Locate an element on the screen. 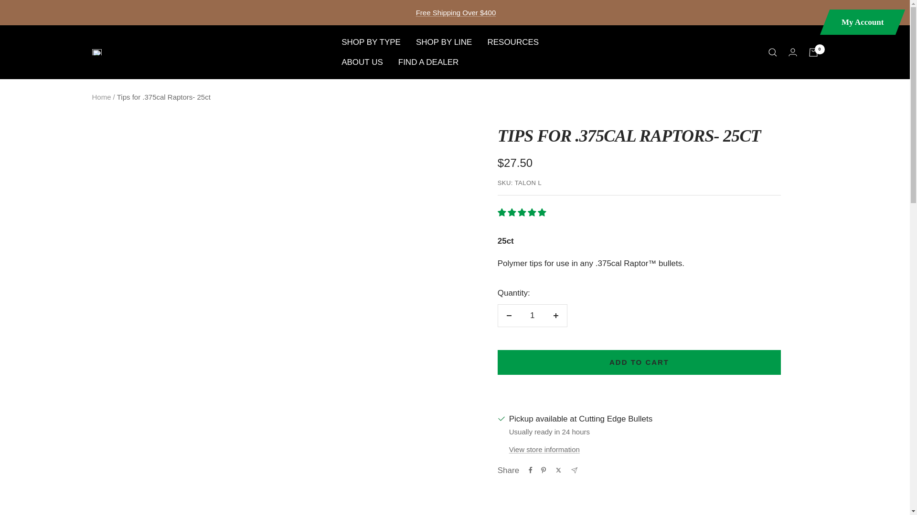 The height and width of the screenshot is (515, 917). Cutting Edge Bullets is located at coordinates (96, 51).